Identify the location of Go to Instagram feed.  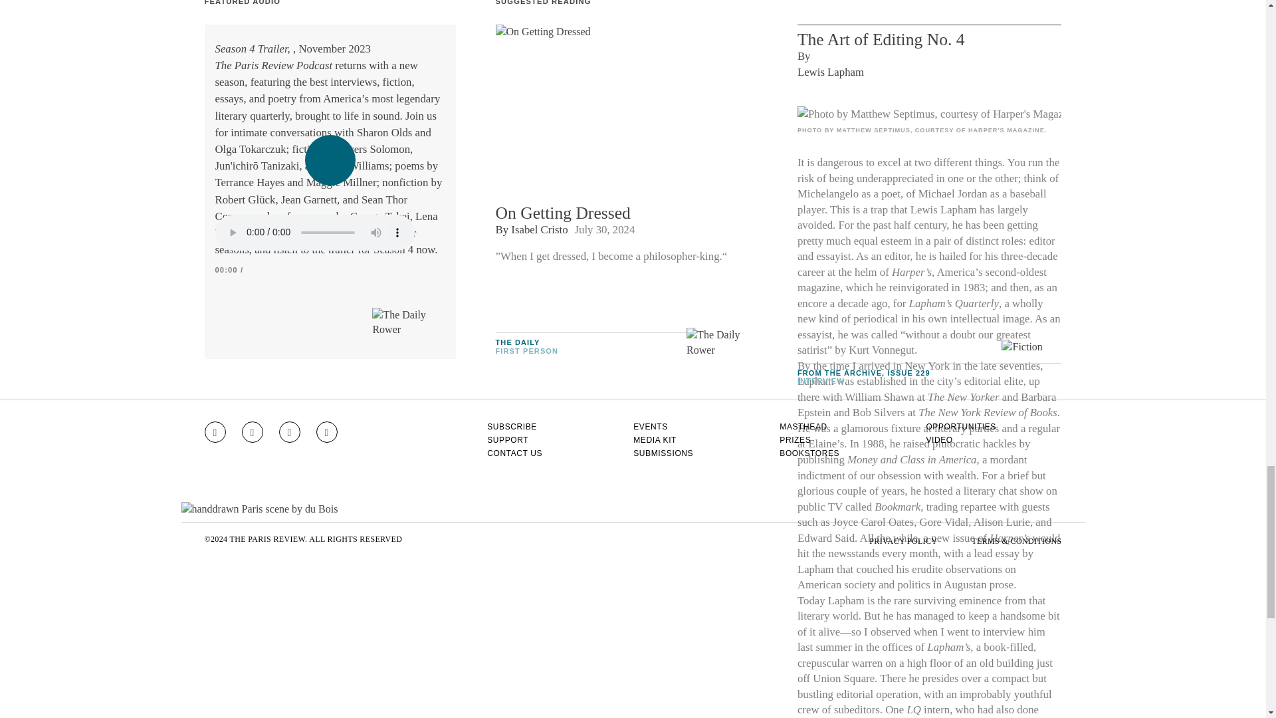
(215, 432).